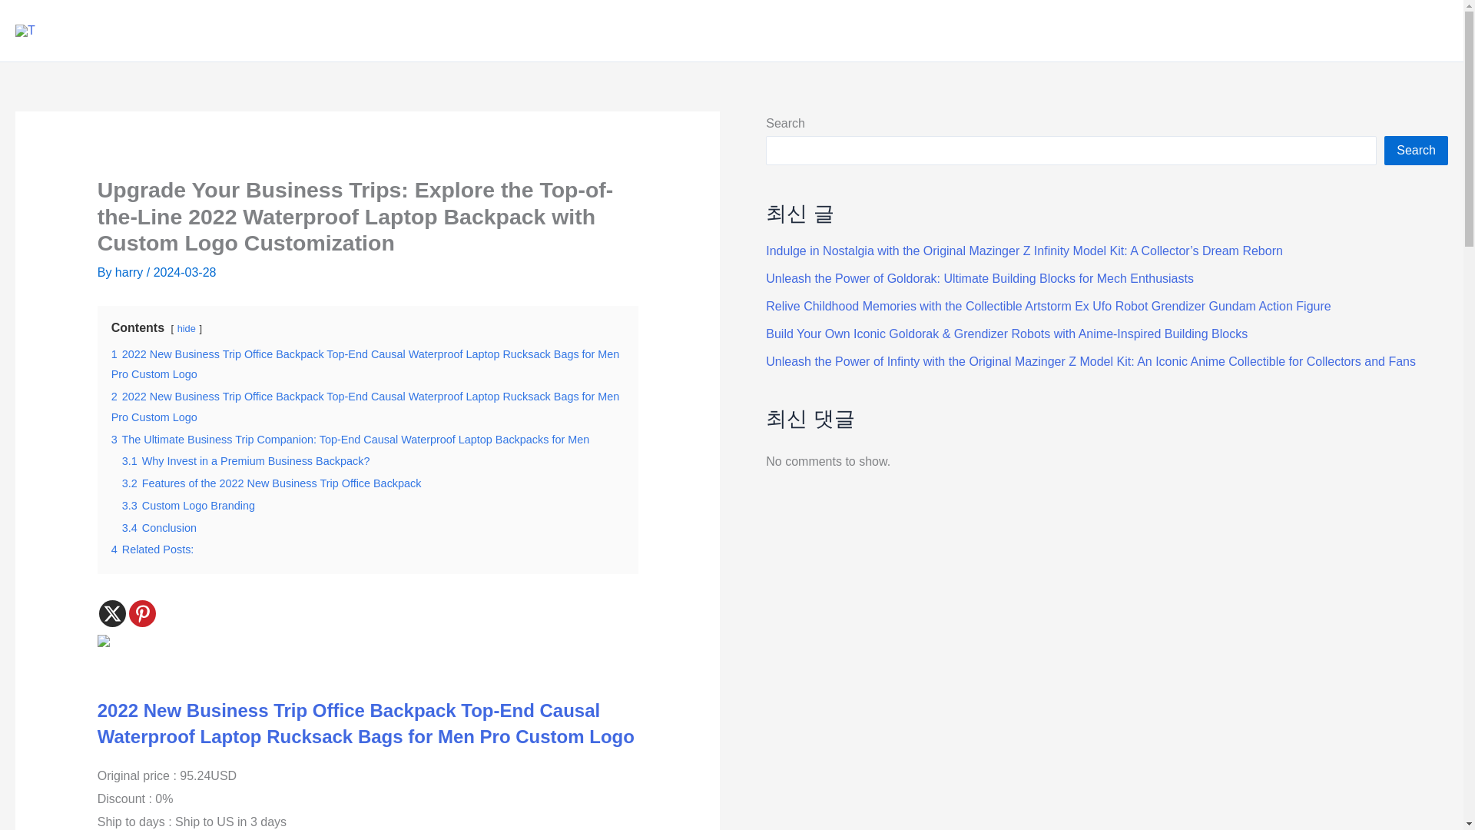 The image size is (1475, 830). I want to click on View all posts by harry, so click(131, 272).